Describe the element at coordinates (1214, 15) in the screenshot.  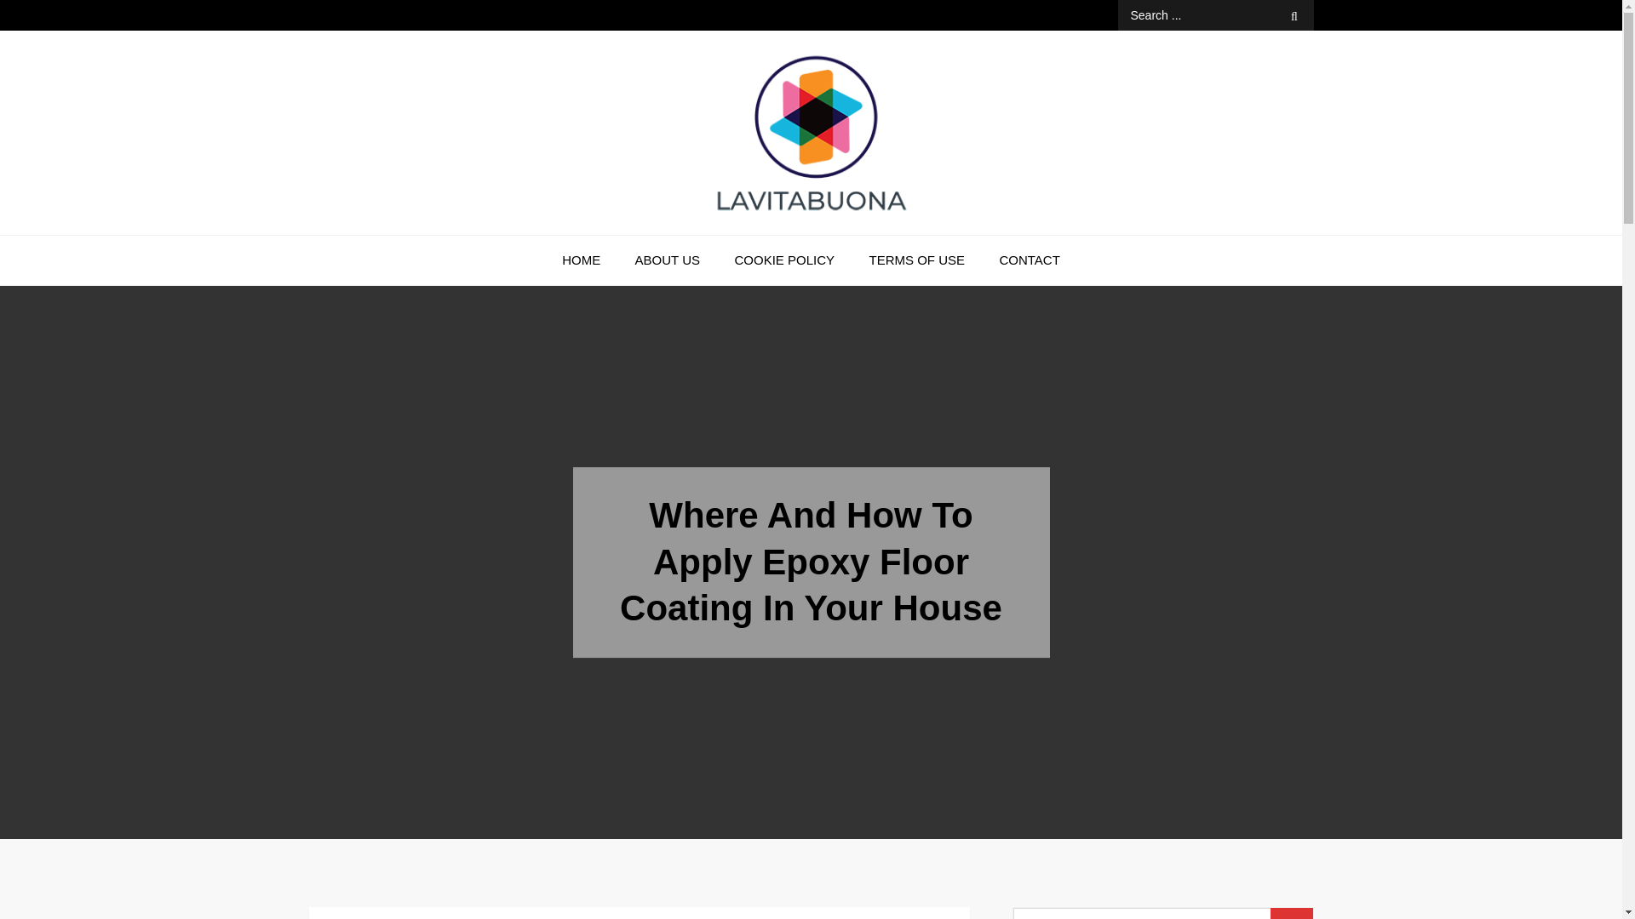
I see `Search for:` at that location.